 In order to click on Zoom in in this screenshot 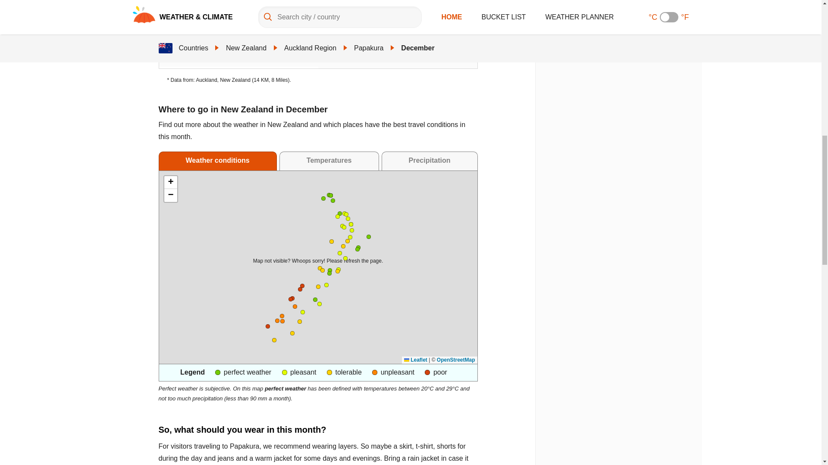, I will do `click(170, 183)`.